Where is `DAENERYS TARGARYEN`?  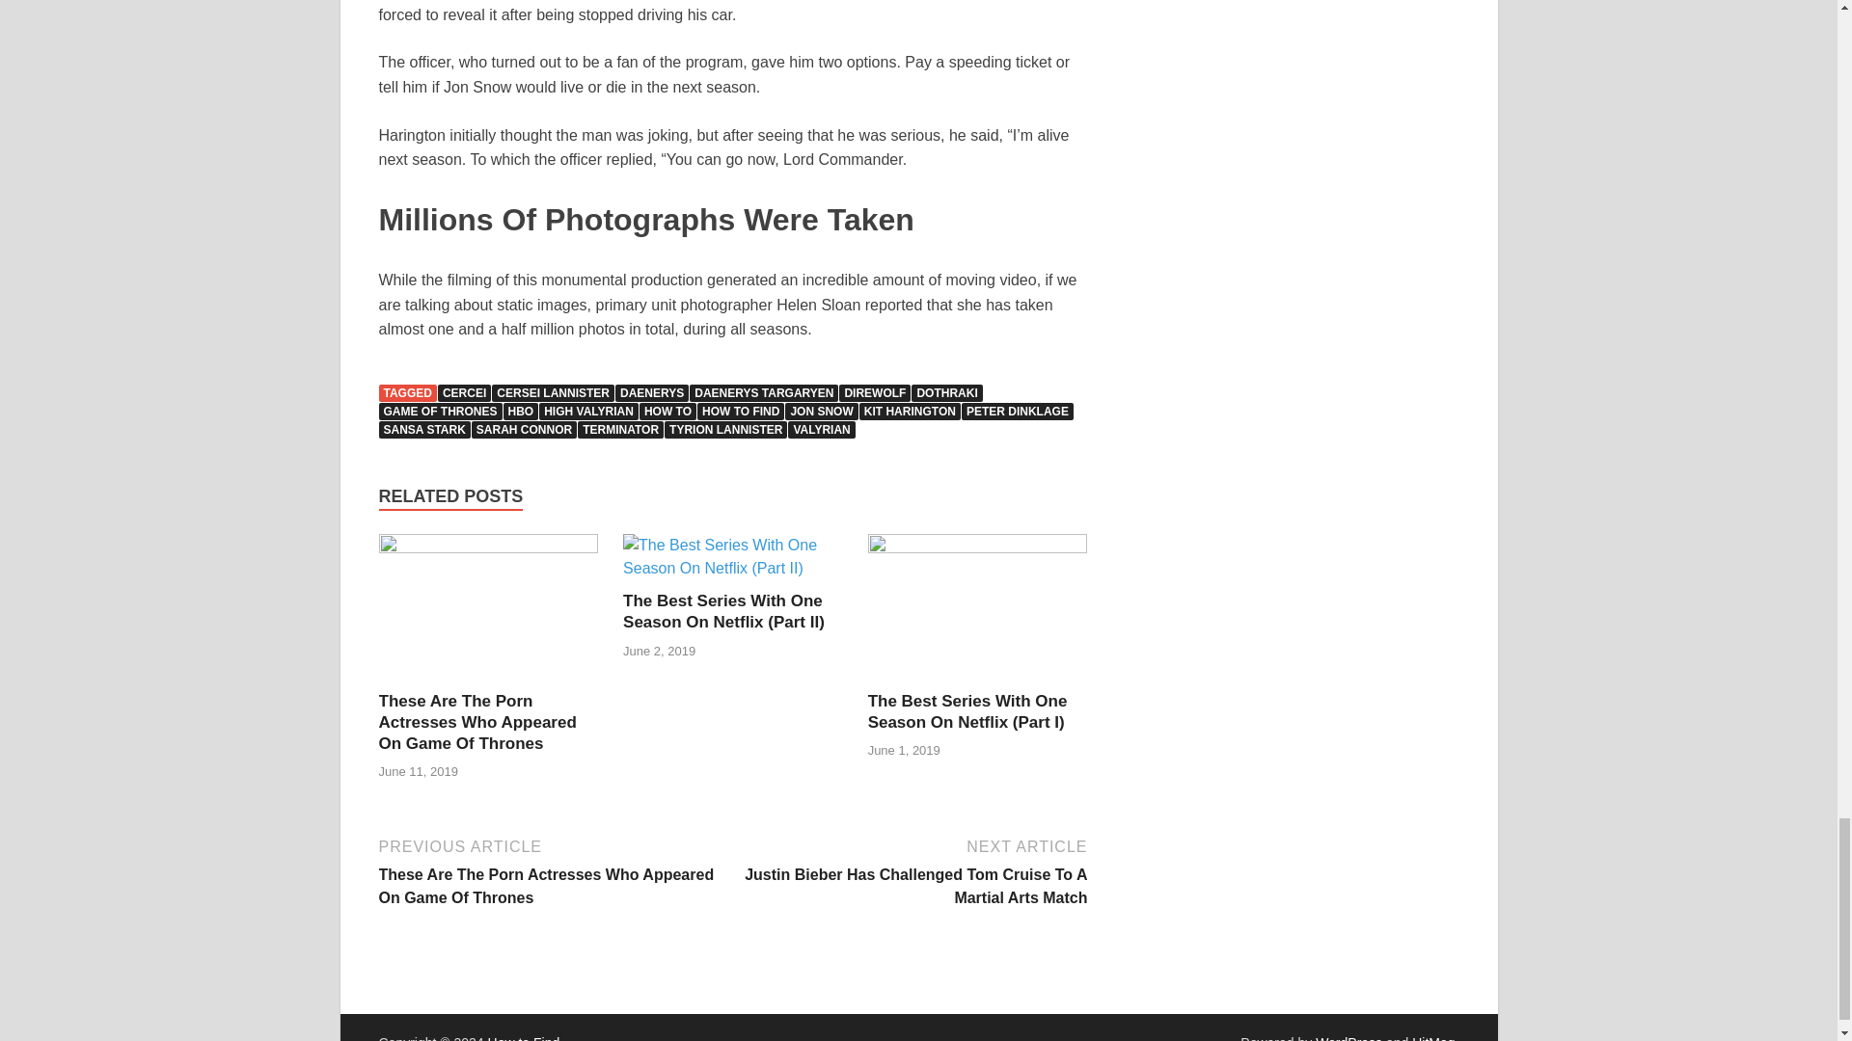 DAENERYS TARGARYEN is located at coordinates (764, 392).